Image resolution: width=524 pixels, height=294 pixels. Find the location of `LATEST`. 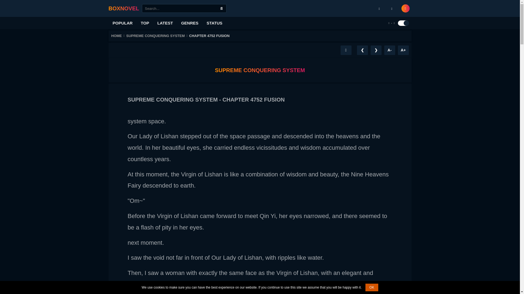

LATEST is located at coordinates (165, 23).